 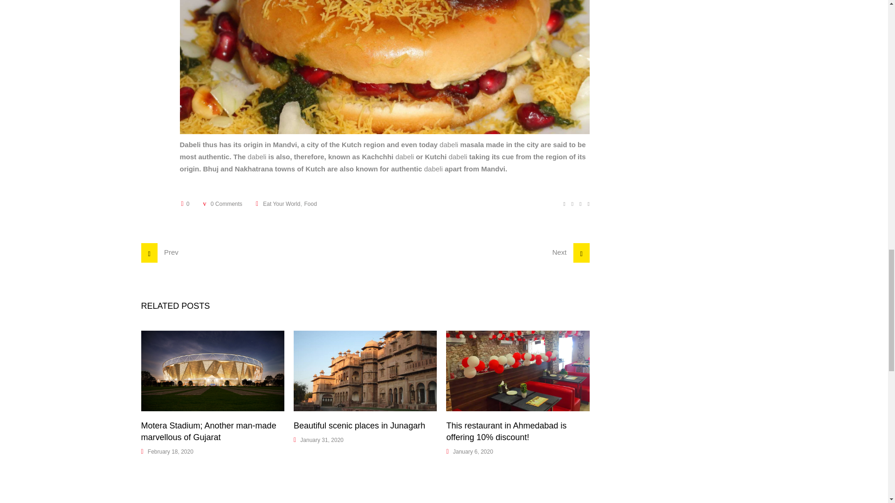 I want to click on Motera Stadium; Another man-made marvellous of Gujarat, so click(x=208, y=431).